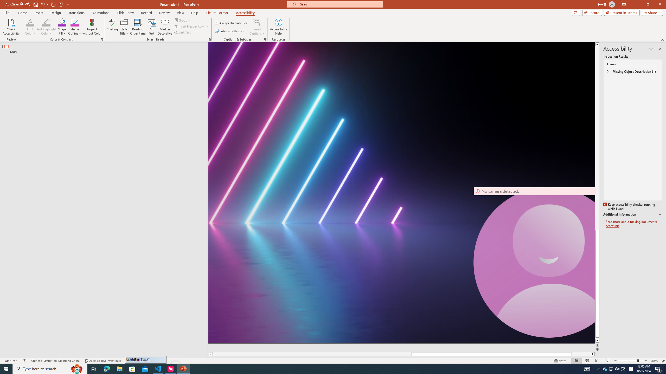  What do you see at coordinates (230, 31) in the screenshot?
I see `Subtitle Settings` at bounding box center [230, 31].